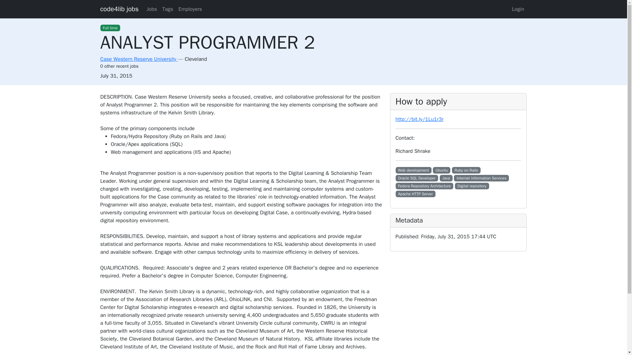  I want to click on Java, so click(446, 178).